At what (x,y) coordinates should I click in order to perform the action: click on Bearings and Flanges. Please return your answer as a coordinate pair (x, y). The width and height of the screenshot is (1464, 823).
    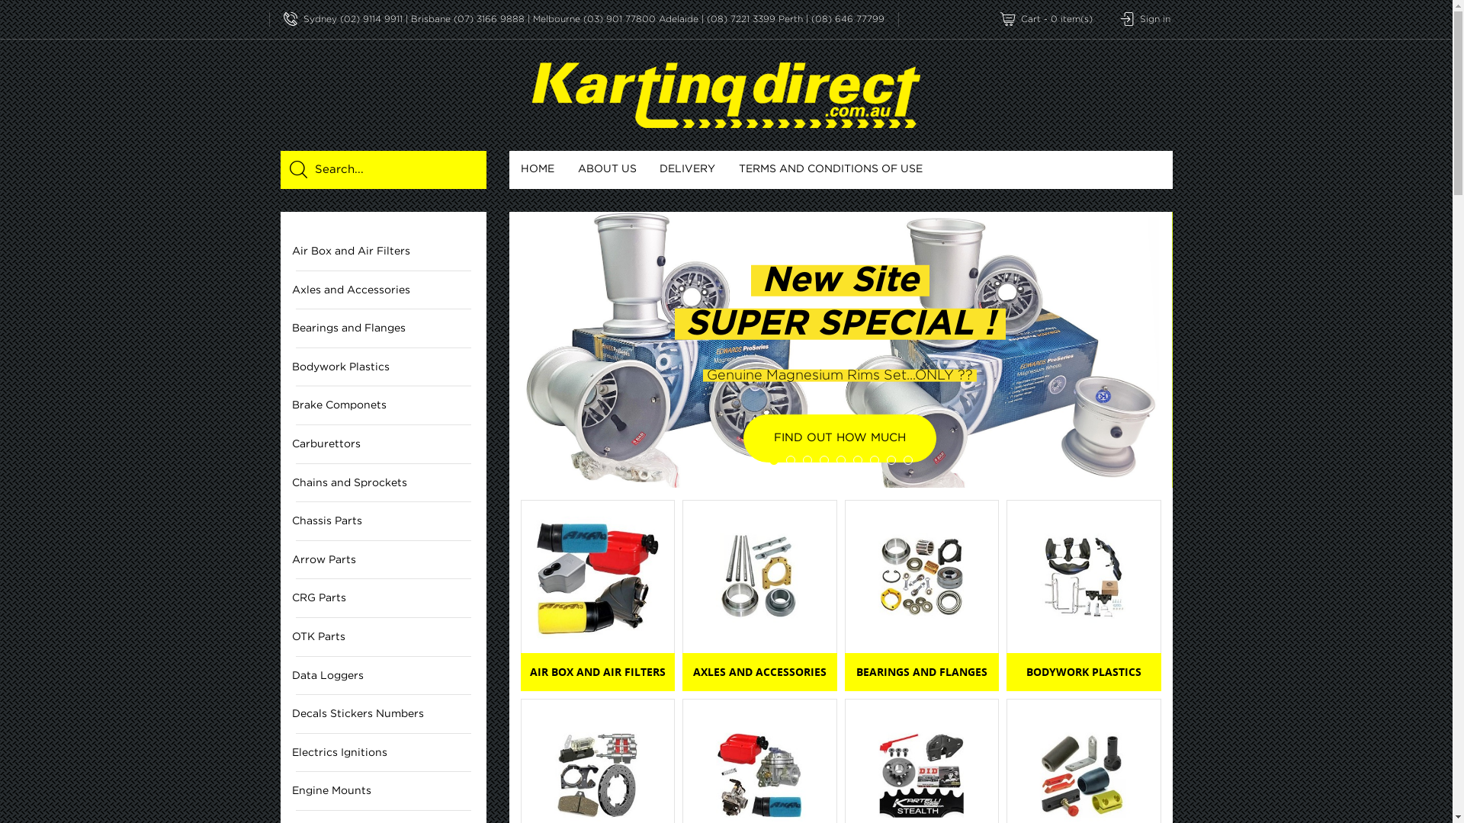
    Looking at the image, I should click on (384, 329).